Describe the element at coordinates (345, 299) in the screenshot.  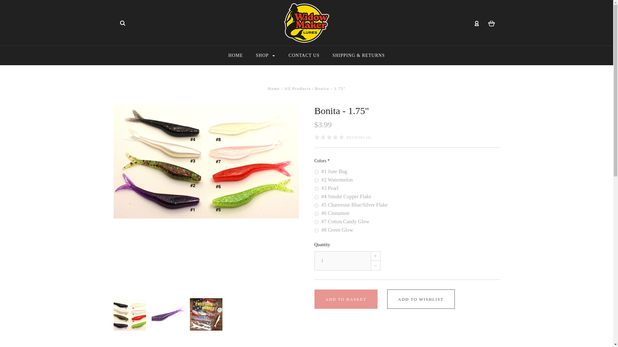
I see `ADD TO BASKET` at that location.